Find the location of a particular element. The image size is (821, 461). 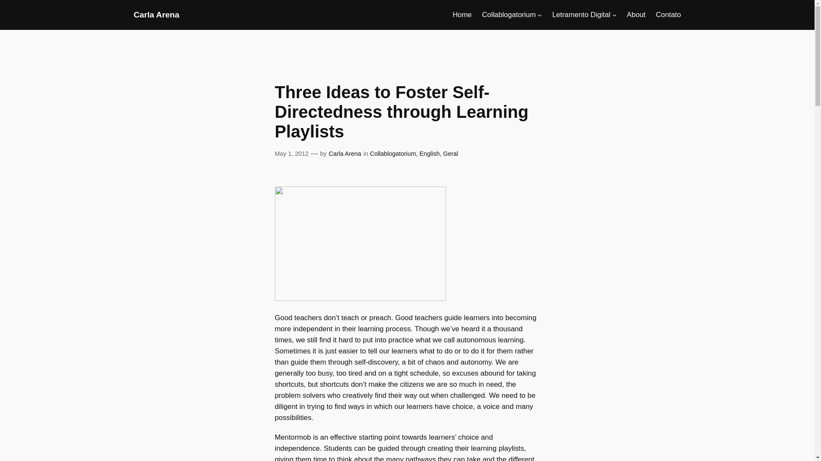

Carla Arena is located at coordinates (345, 154).